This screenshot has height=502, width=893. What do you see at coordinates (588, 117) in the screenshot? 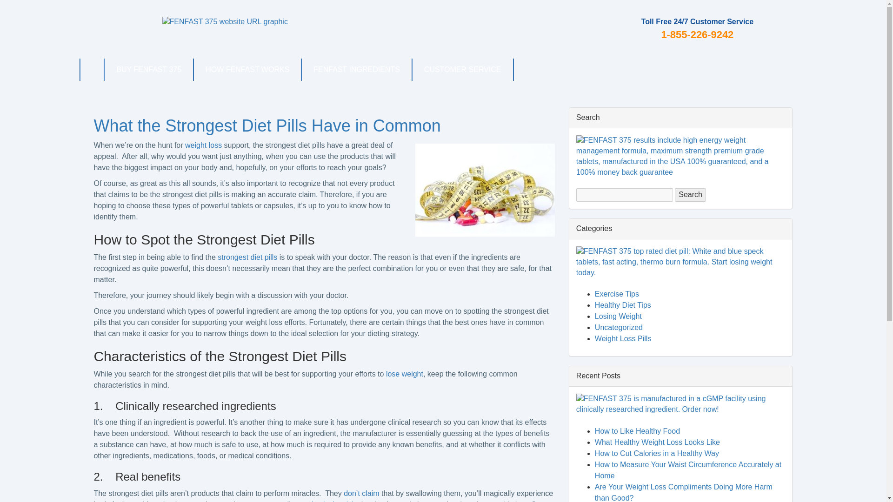
I see `Search` at bounding box center [588, 117].